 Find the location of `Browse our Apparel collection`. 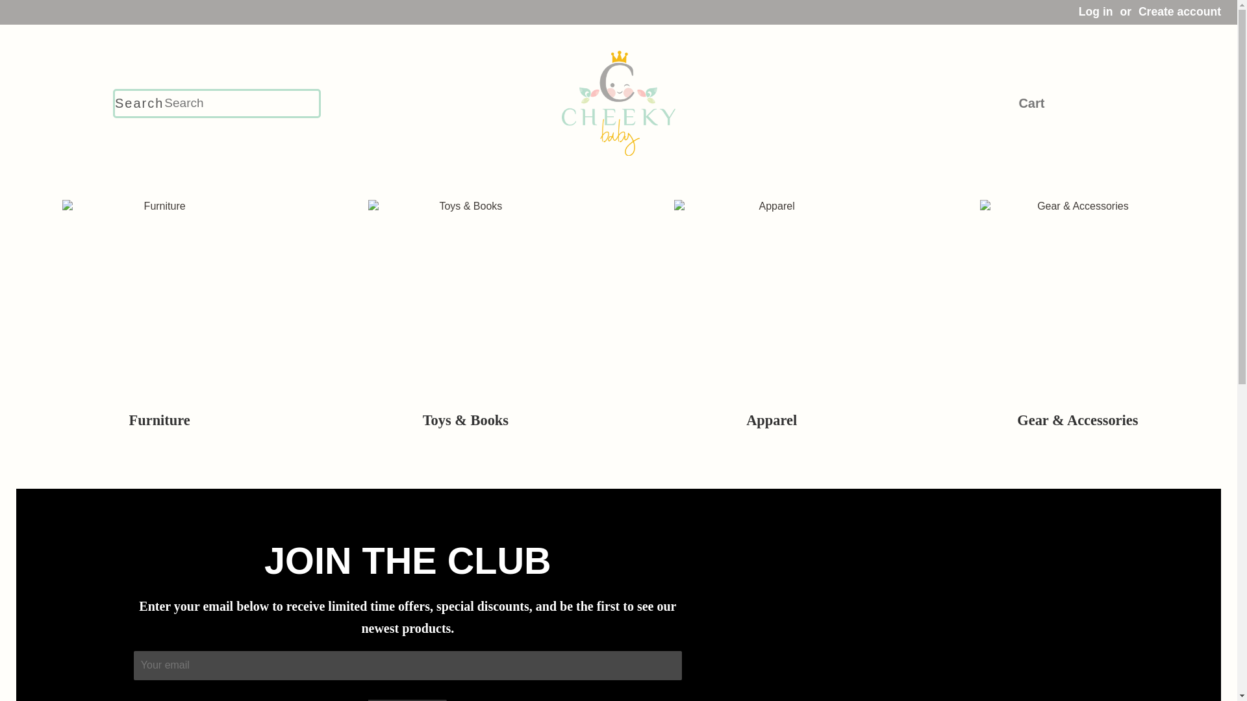

Browse our Apparel collection is located at coordinates (772, 326).